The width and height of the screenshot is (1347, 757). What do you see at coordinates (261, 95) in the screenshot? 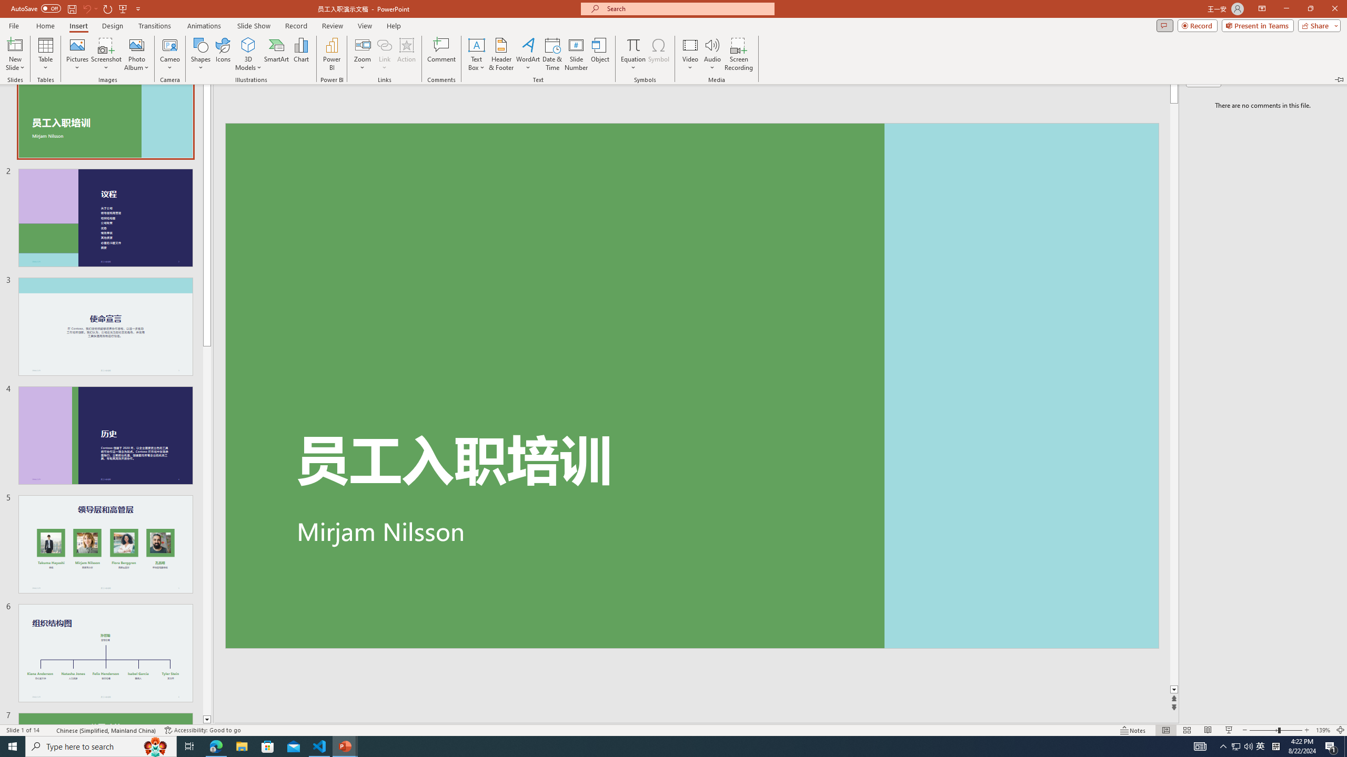
I see `Text Highlight Color Yellow` at bounding box center [261, 95].